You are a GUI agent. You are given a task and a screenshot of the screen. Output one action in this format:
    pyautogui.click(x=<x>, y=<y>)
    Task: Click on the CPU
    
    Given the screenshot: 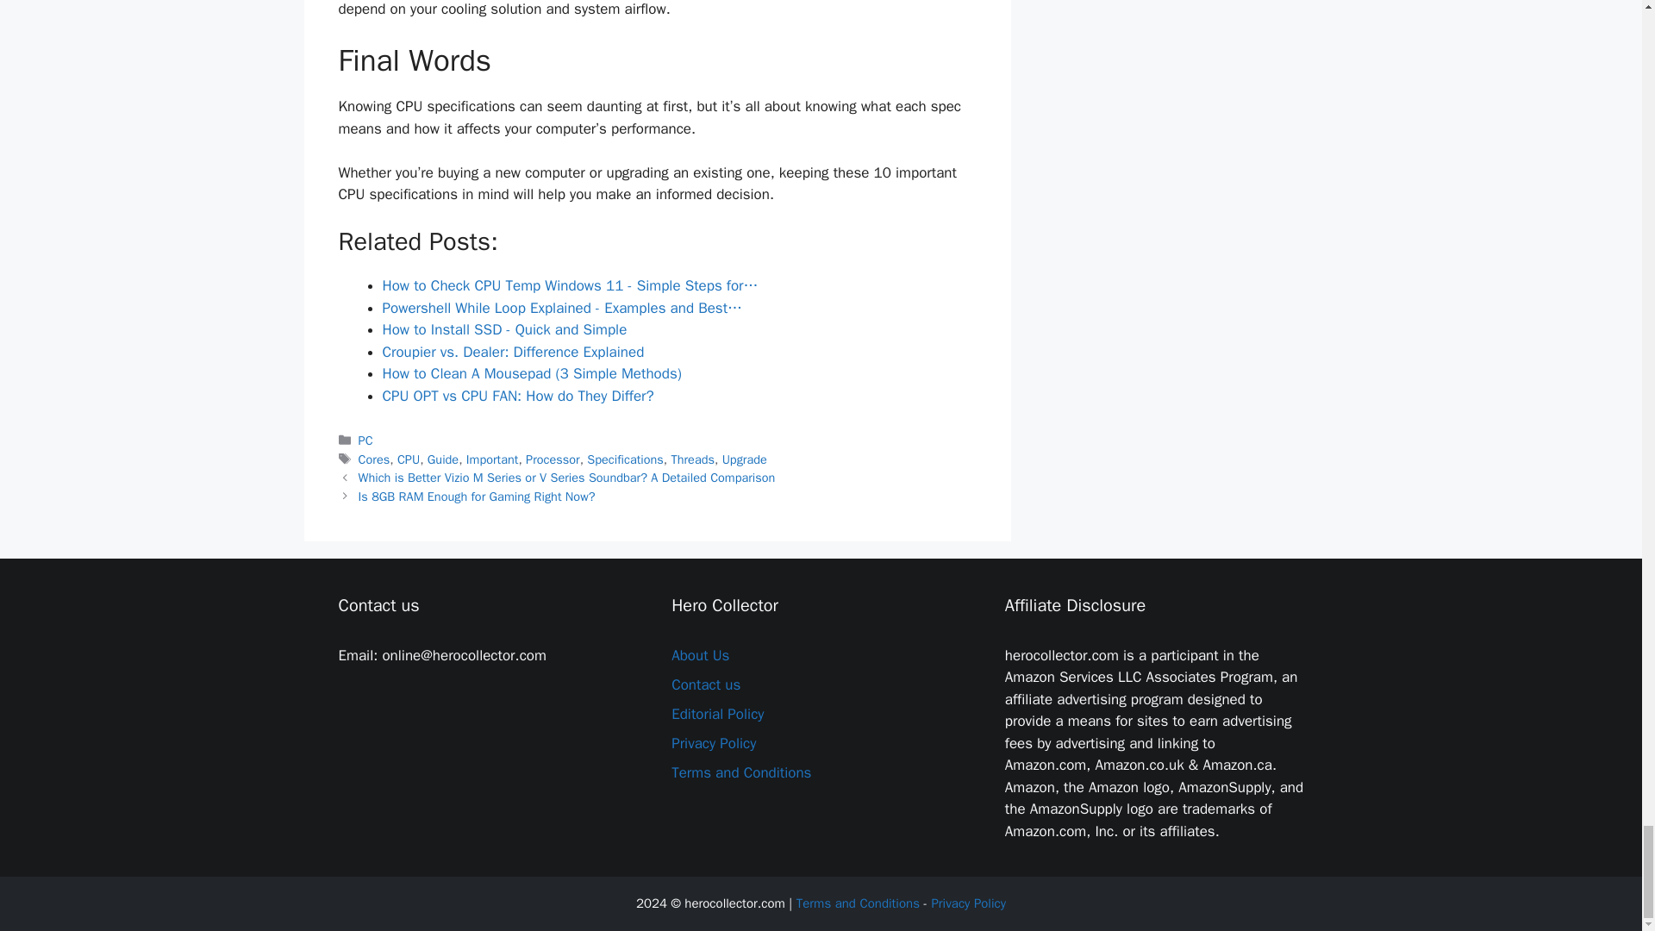 What is the action you would take?
    pyautogui.click(x=409, y=459)
    